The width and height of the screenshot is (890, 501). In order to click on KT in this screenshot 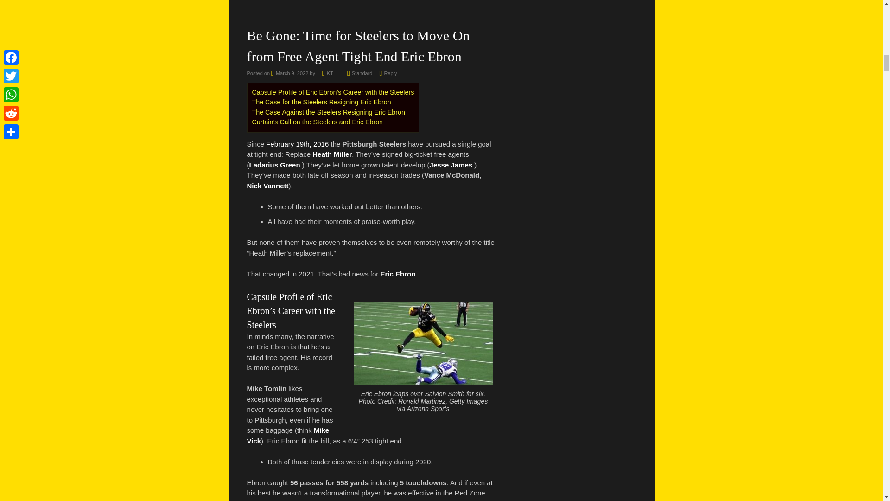, I will do `click(330, 73)`.